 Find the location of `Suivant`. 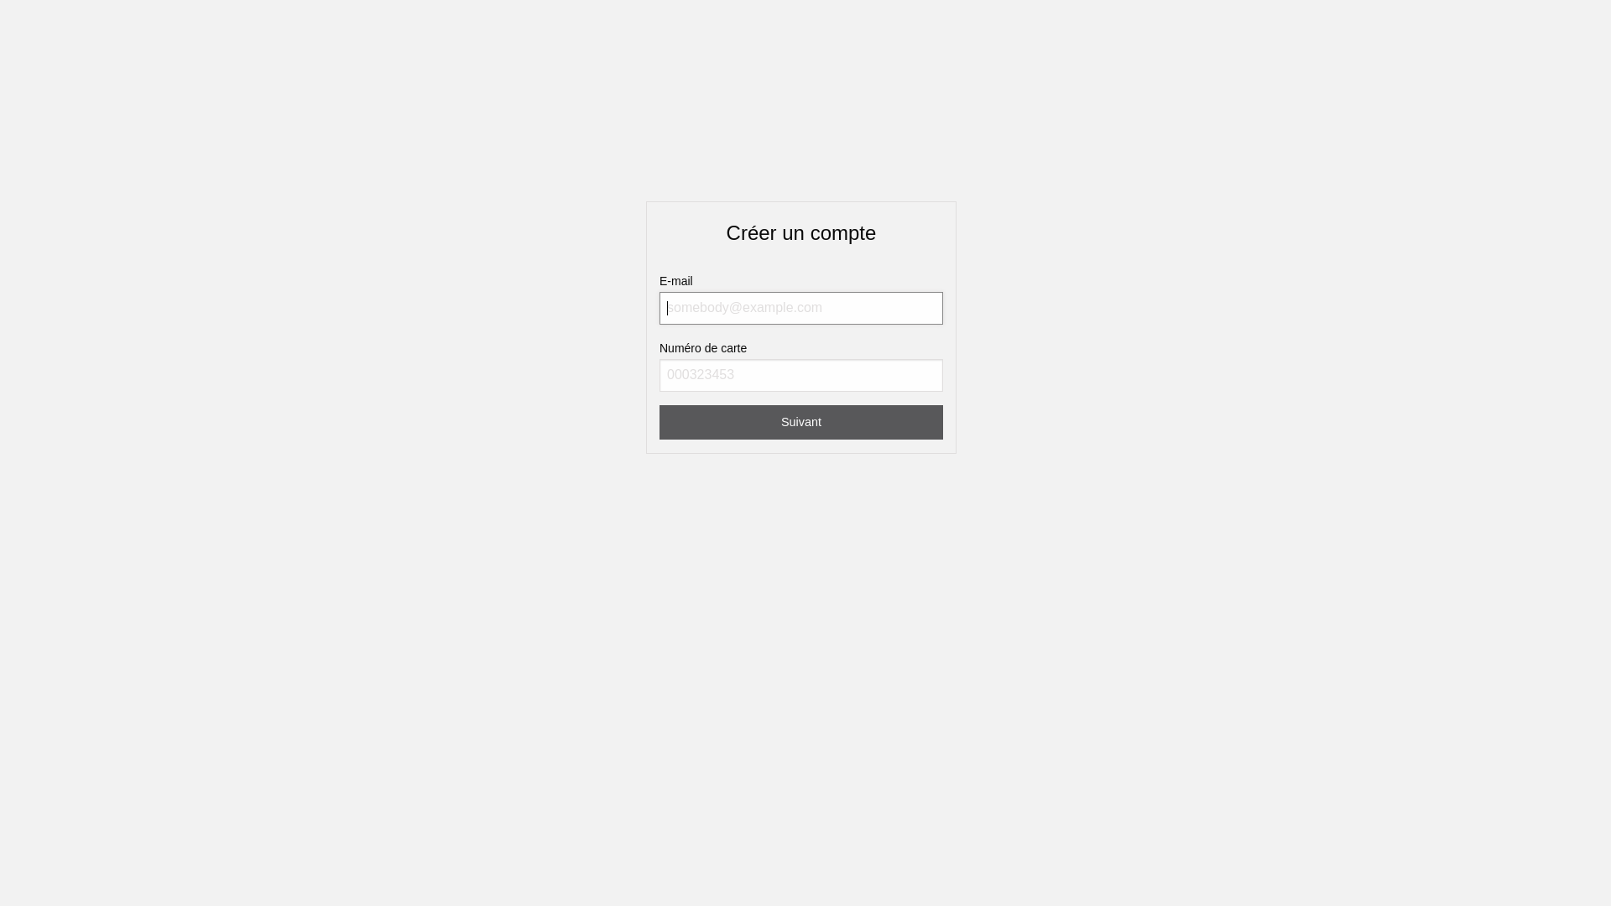

Suivant is located at coordinates (801, 423).